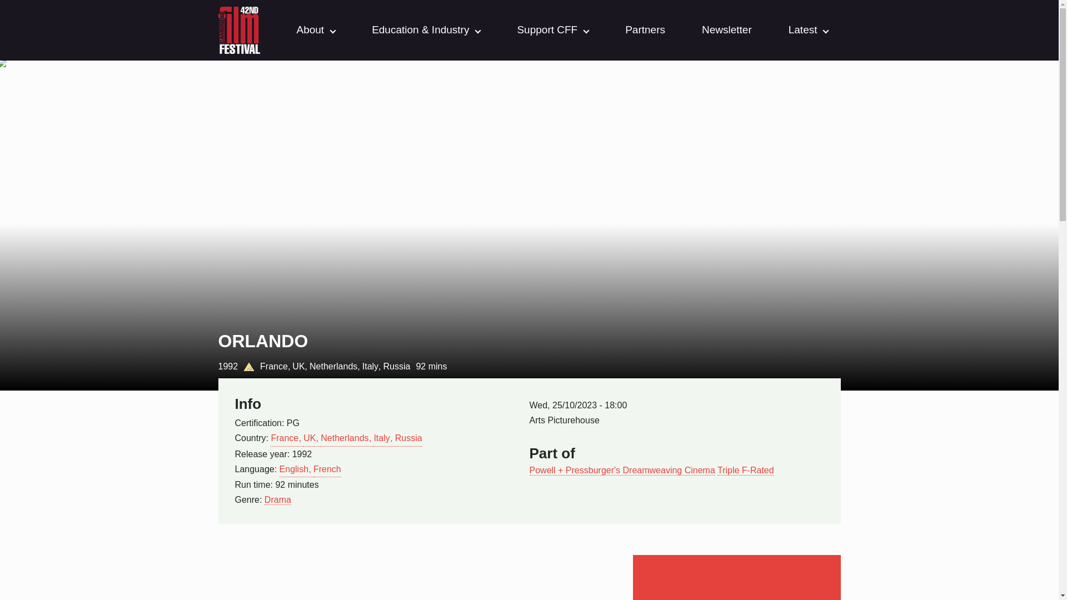  Describe the element at coordinates (547, 30) in the screenshot. I see `Support CFF` at that location.